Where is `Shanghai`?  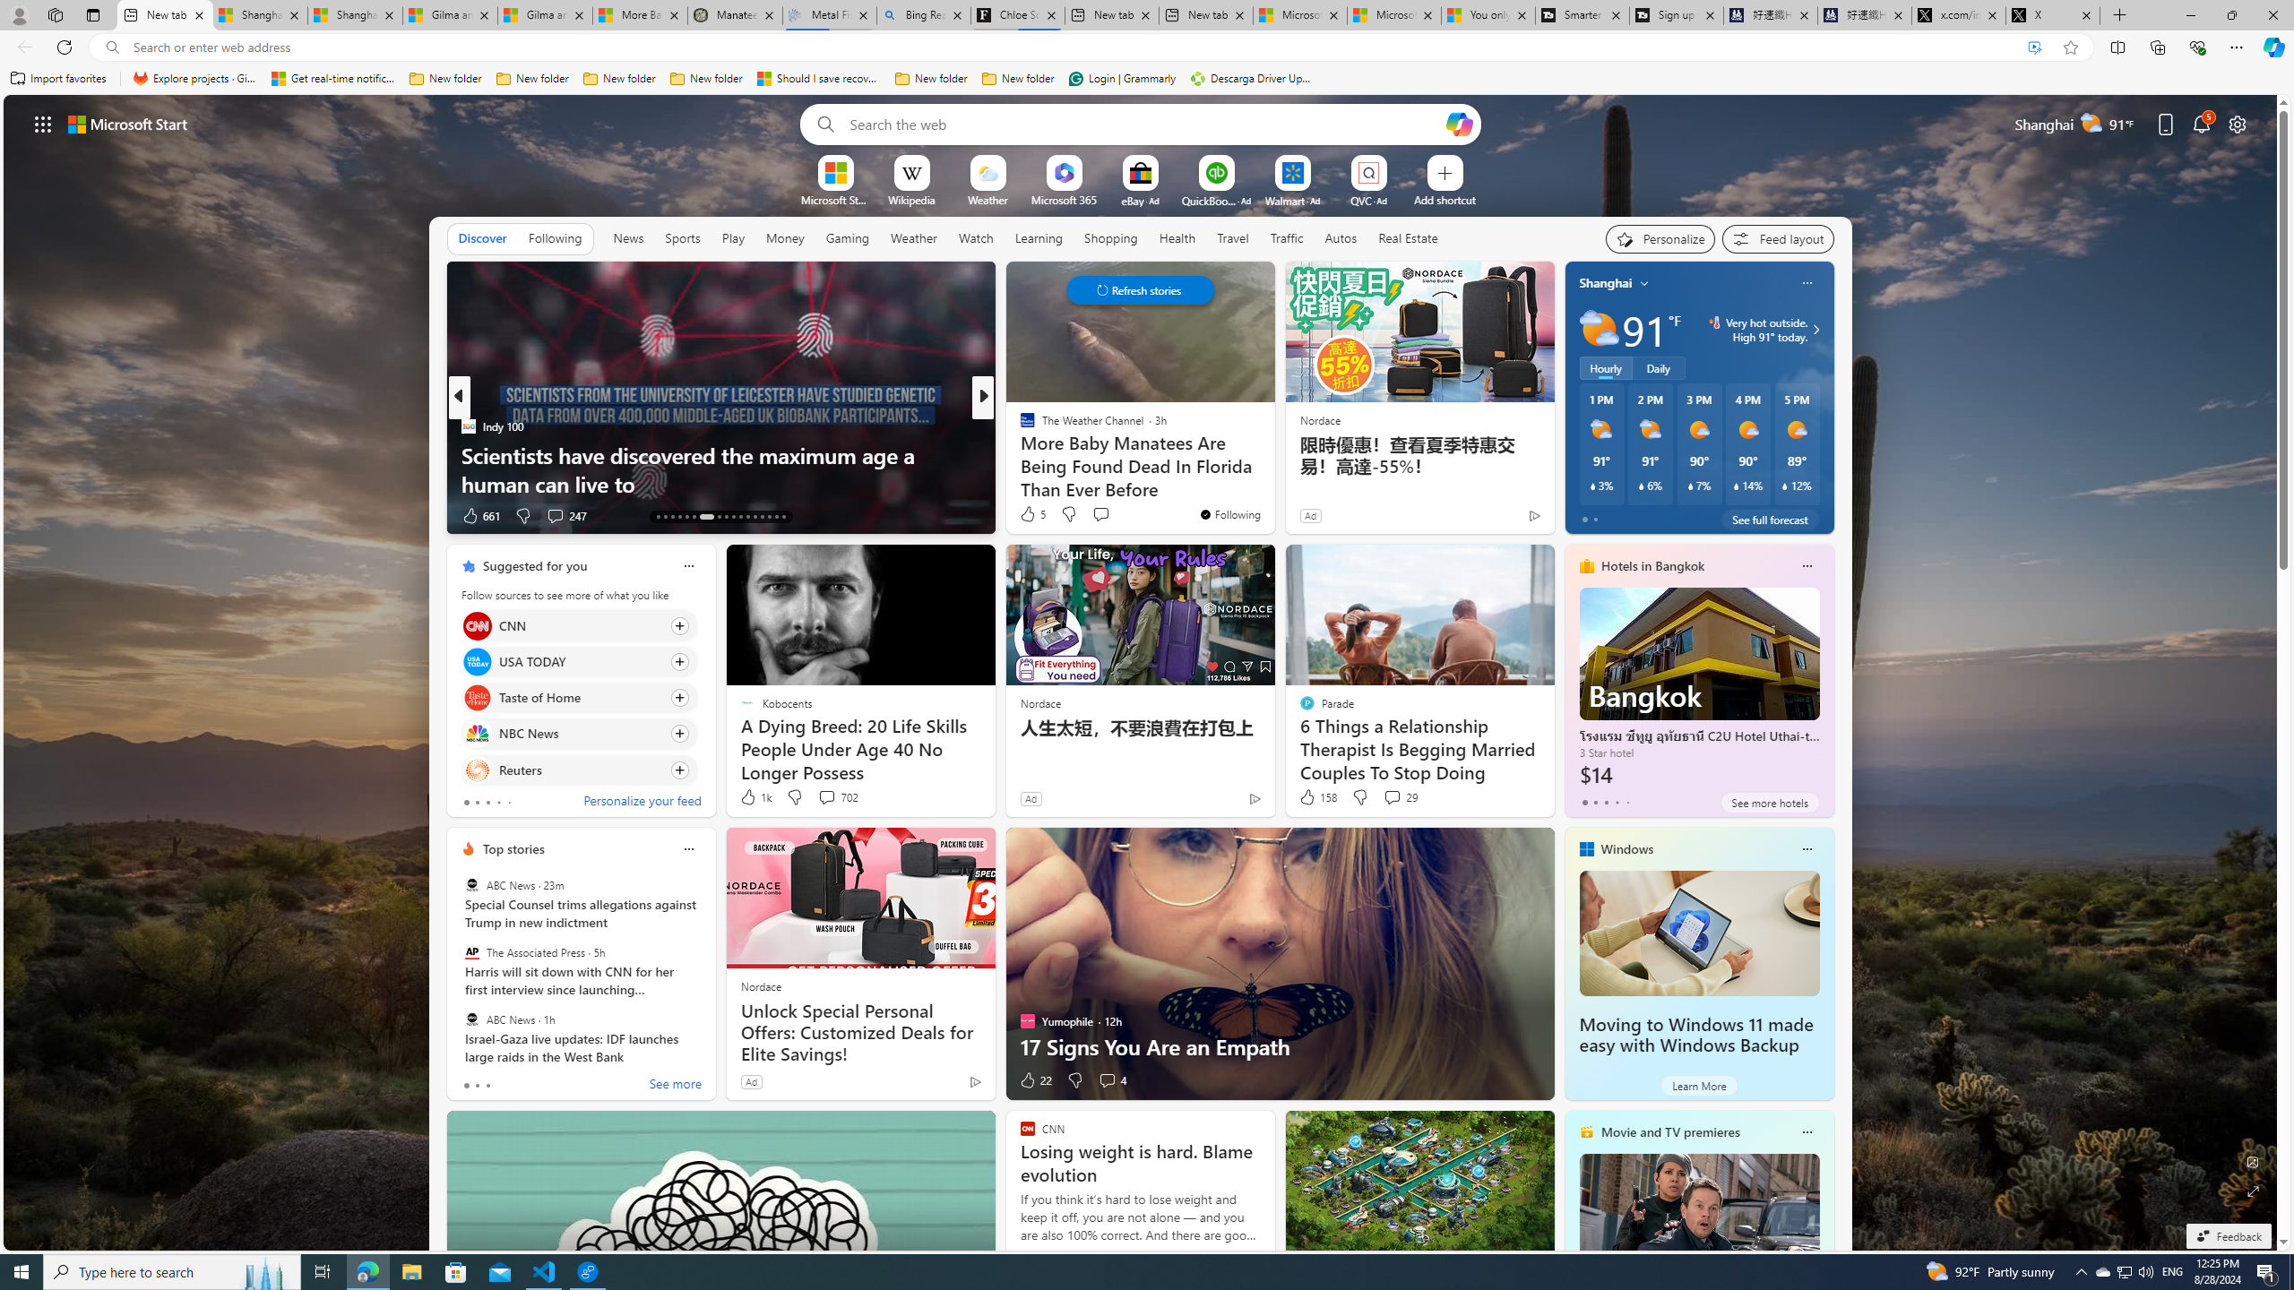
Shanghai is located at coordinates (1606, 283).